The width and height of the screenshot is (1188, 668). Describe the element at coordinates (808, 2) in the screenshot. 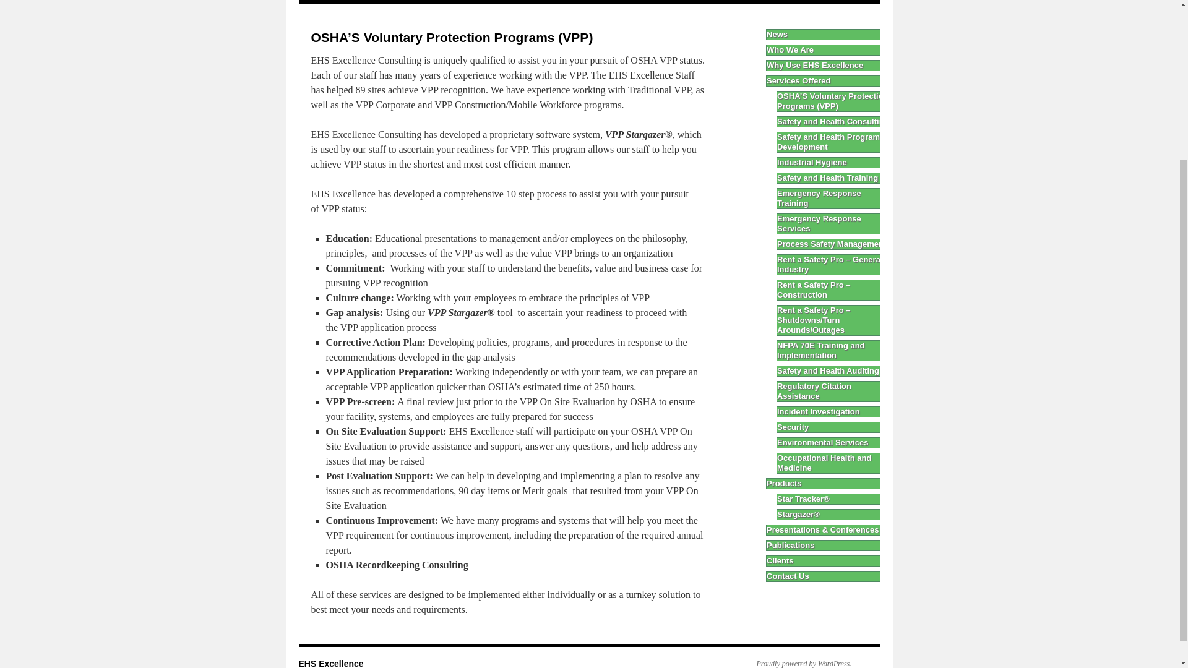

I see `Clients` at that location.